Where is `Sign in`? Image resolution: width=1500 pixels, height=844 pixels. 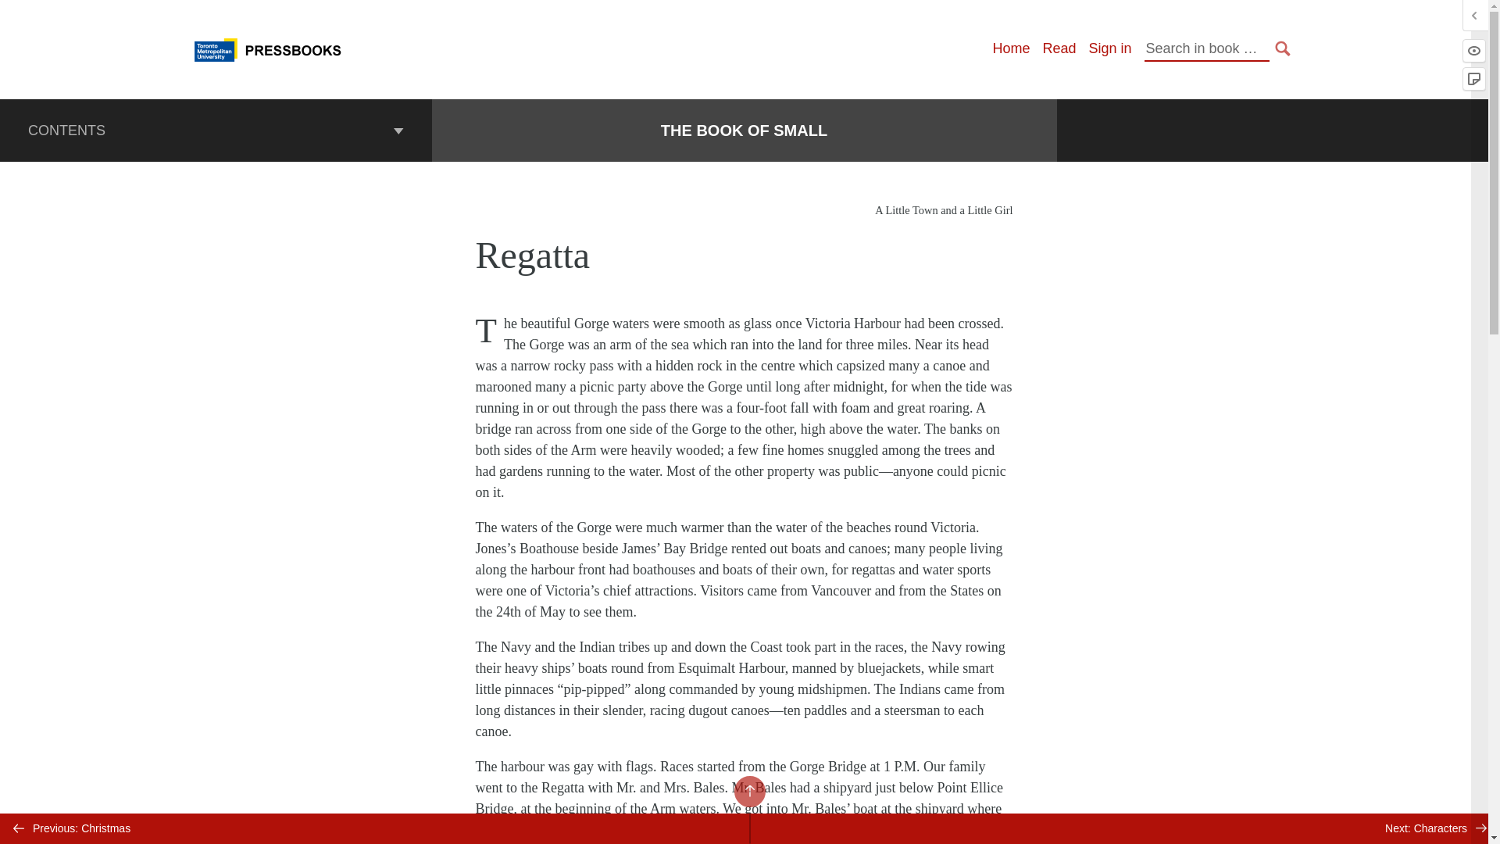
Sign in is located at coordinates (1109, 48).